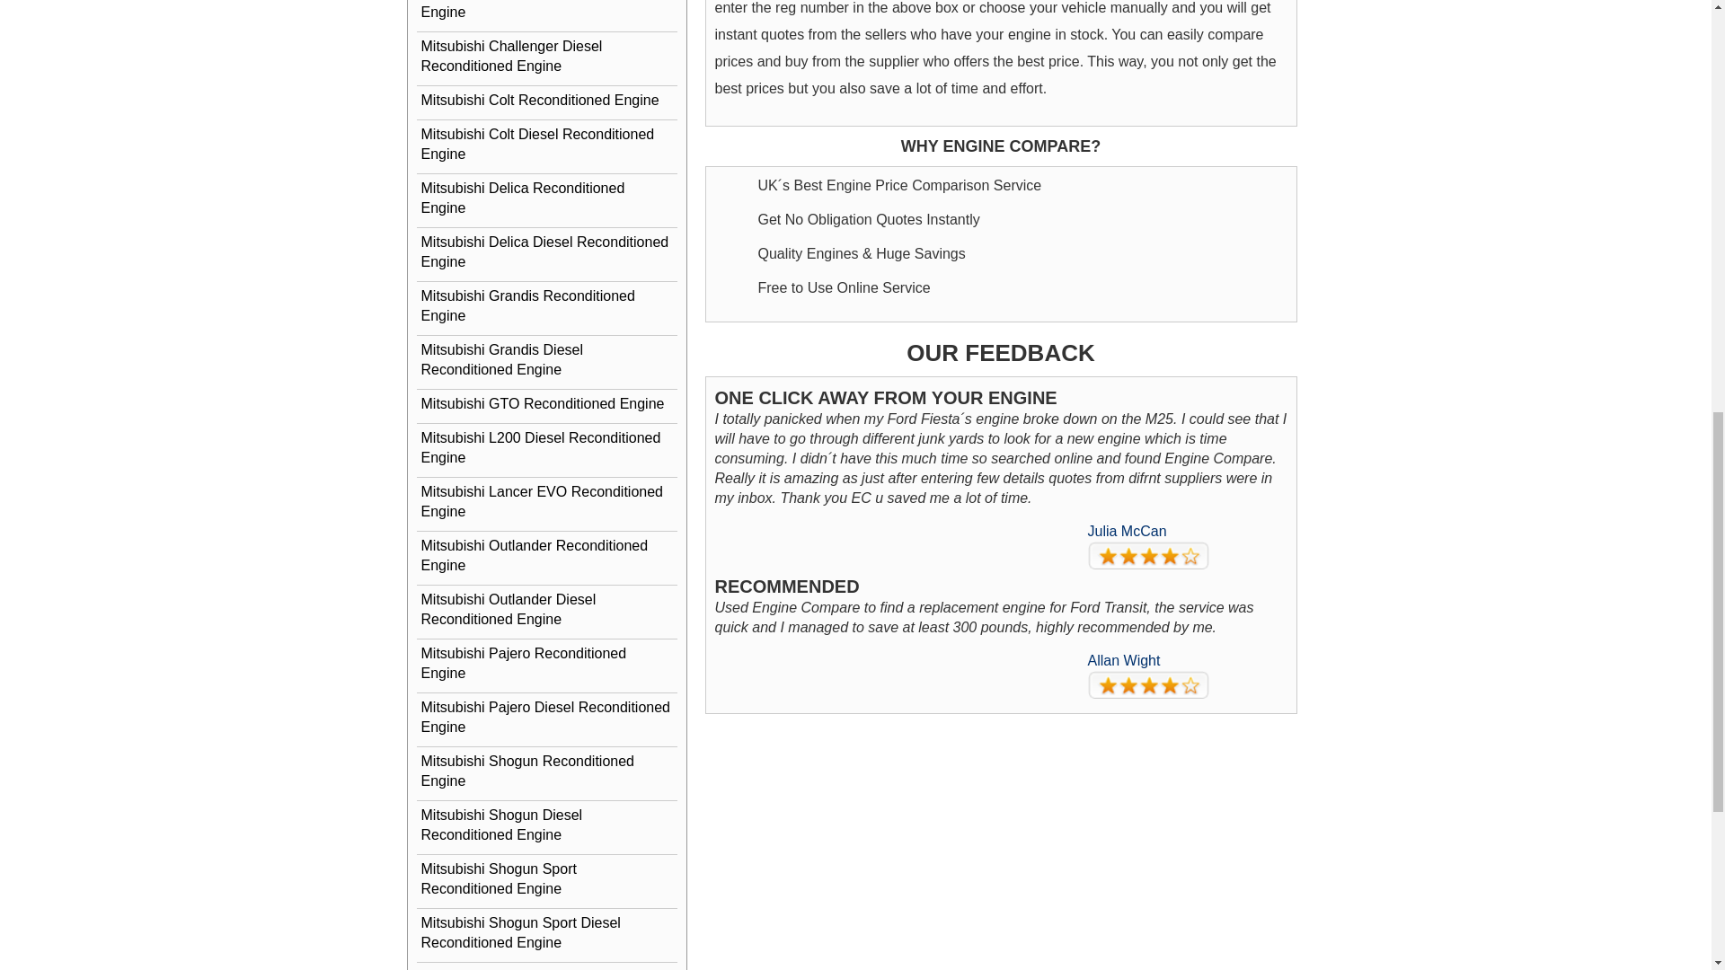 Image resolution: width=1725 pixels, height=970 pixels. I want to click on Mitsubishi Grandis Diesel Reconditioned Engine, so click(547, 359).